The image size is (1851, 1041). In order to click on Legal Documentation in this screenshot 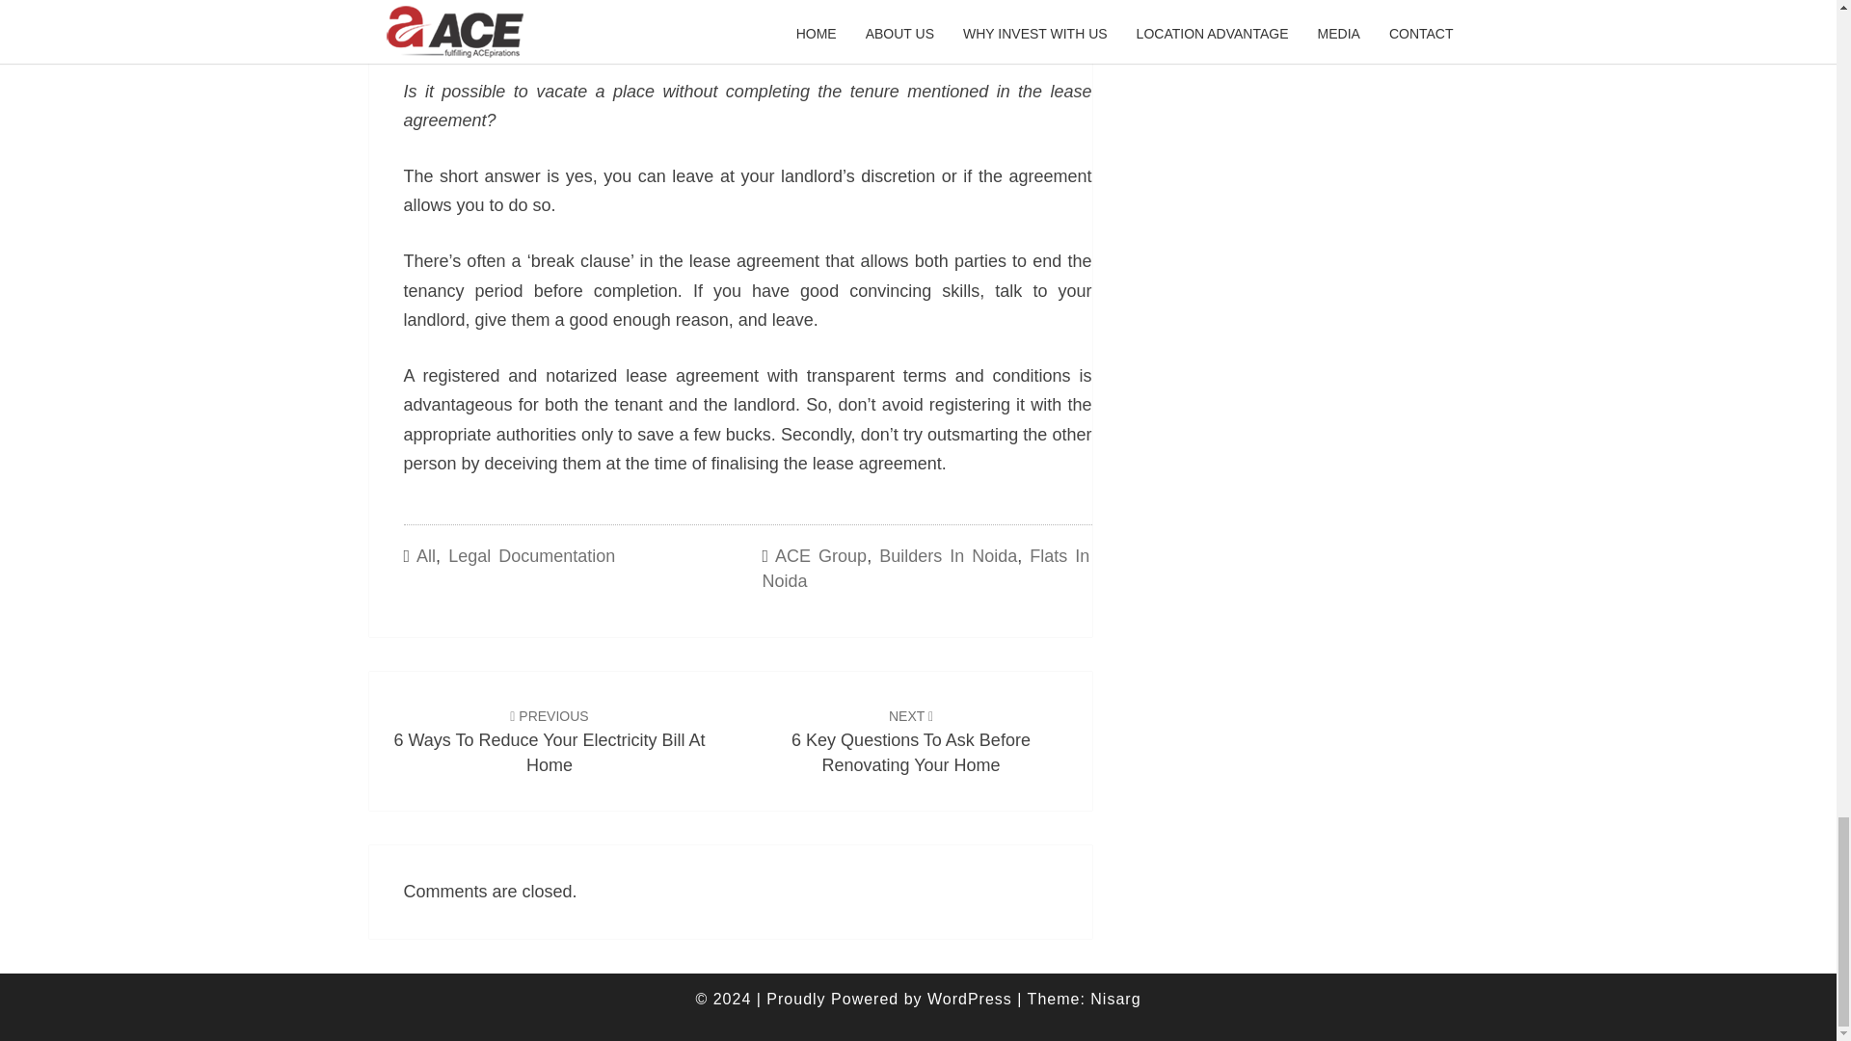, I will do `click(426, 556)`.